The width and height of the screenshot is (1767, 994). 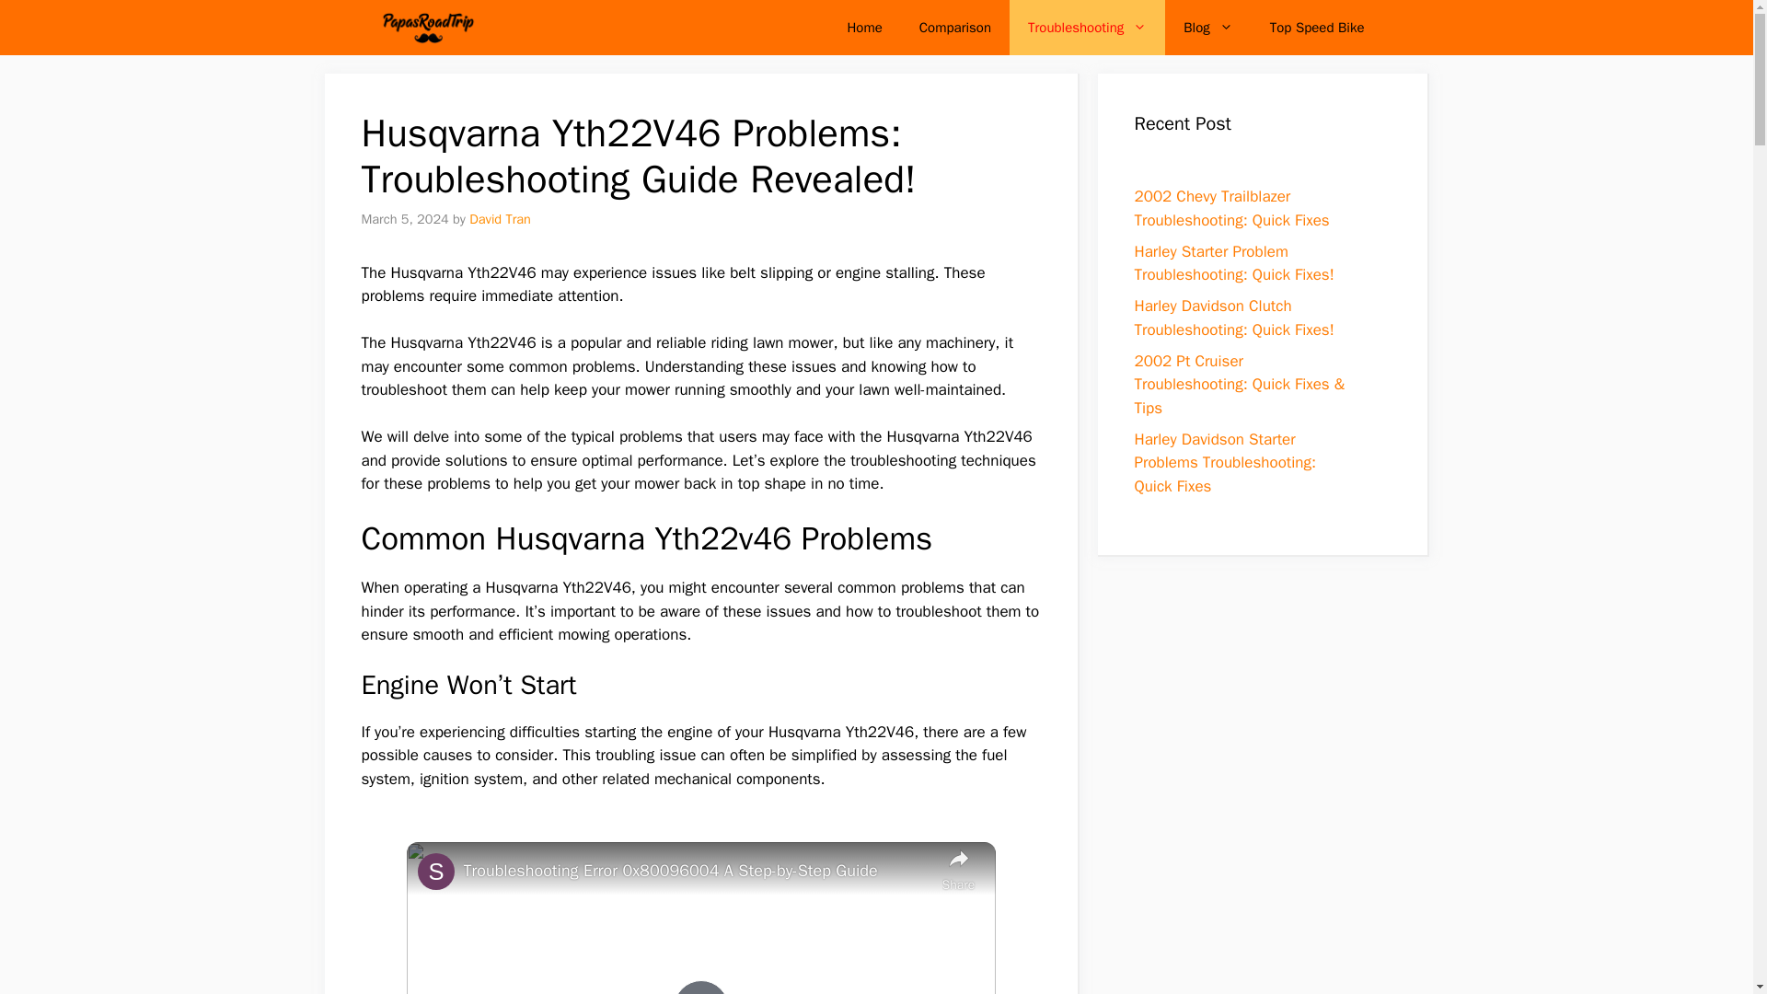 I want to click on View all posts by David Tran, so click(x=501, y=219).